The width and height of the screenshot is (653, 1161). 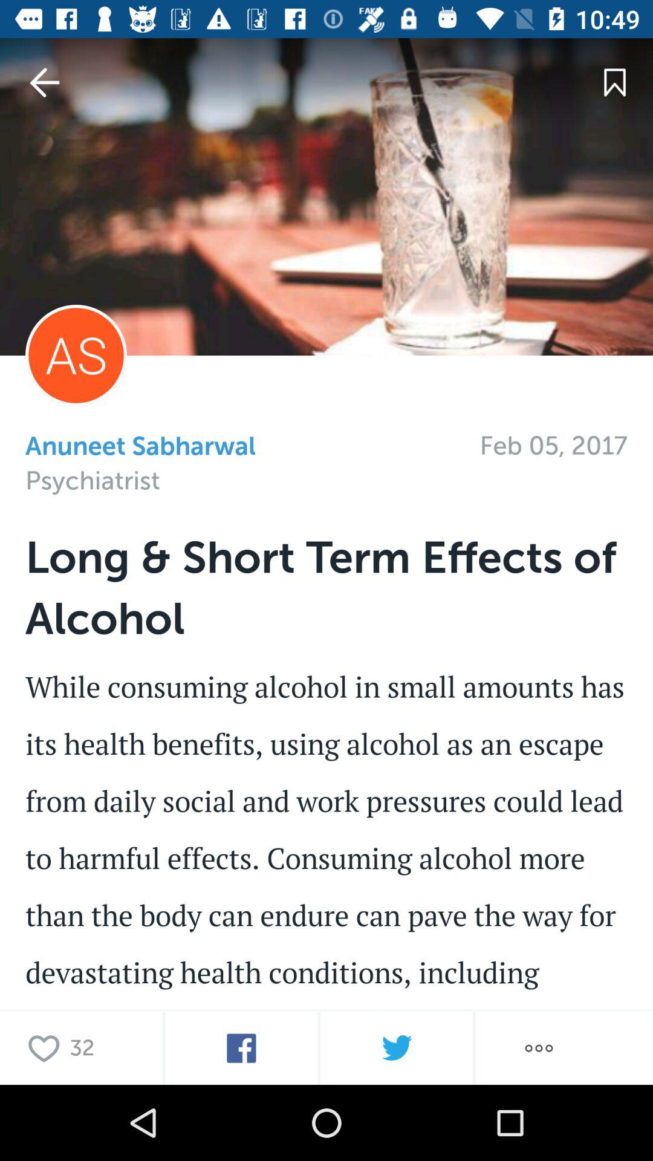 I want to click on like this article, so click(x=47, y=1047).